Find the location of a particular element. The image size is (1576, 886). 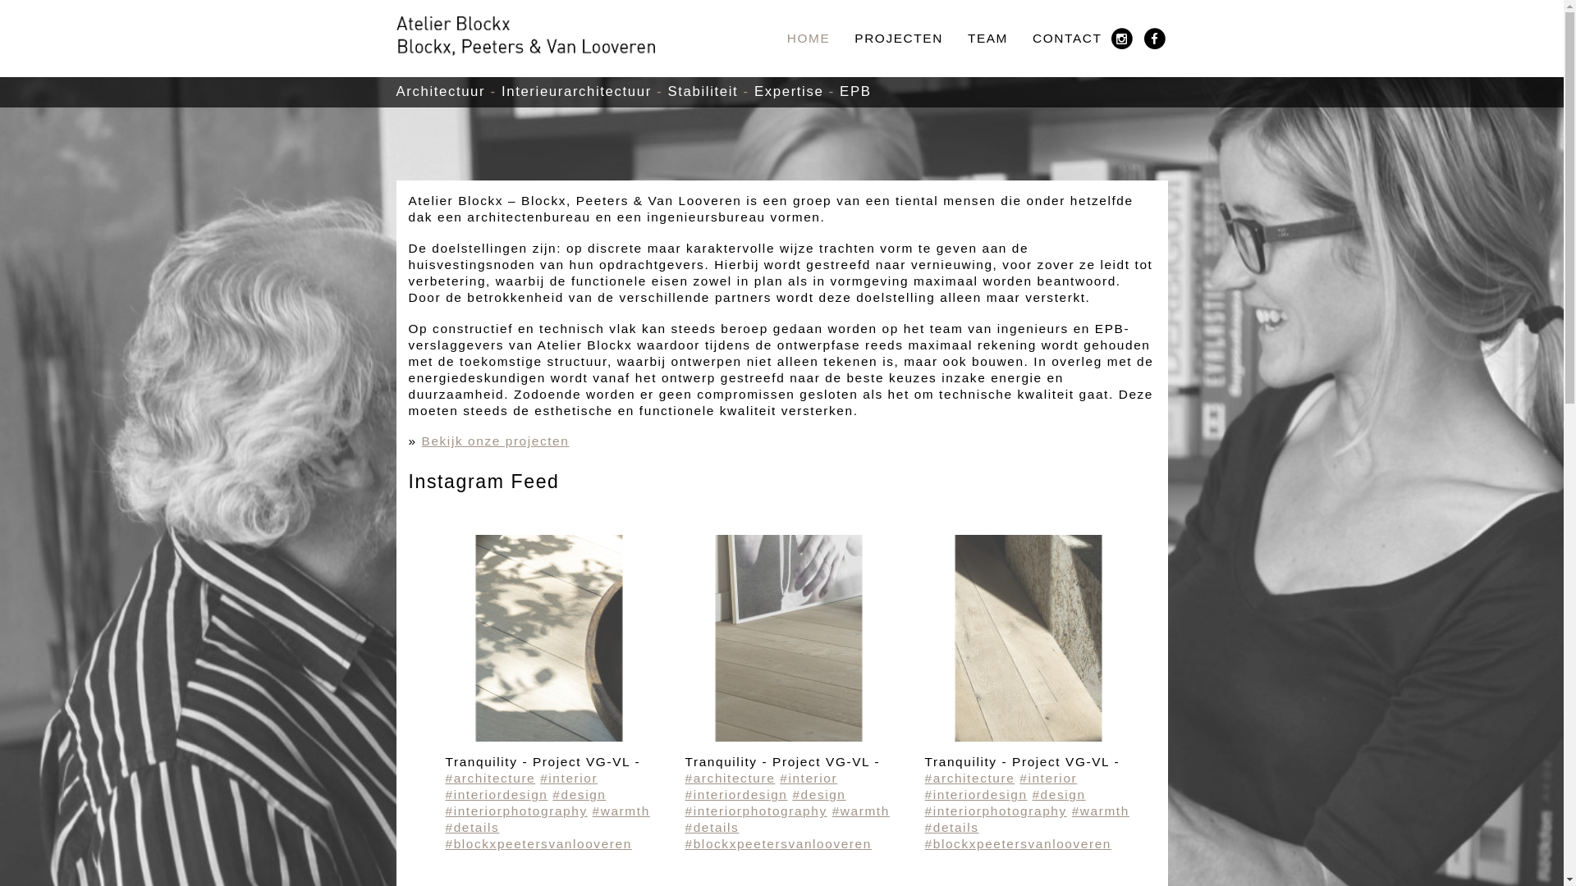

Interieurarchitectuur is located at coordinates (576, 92).